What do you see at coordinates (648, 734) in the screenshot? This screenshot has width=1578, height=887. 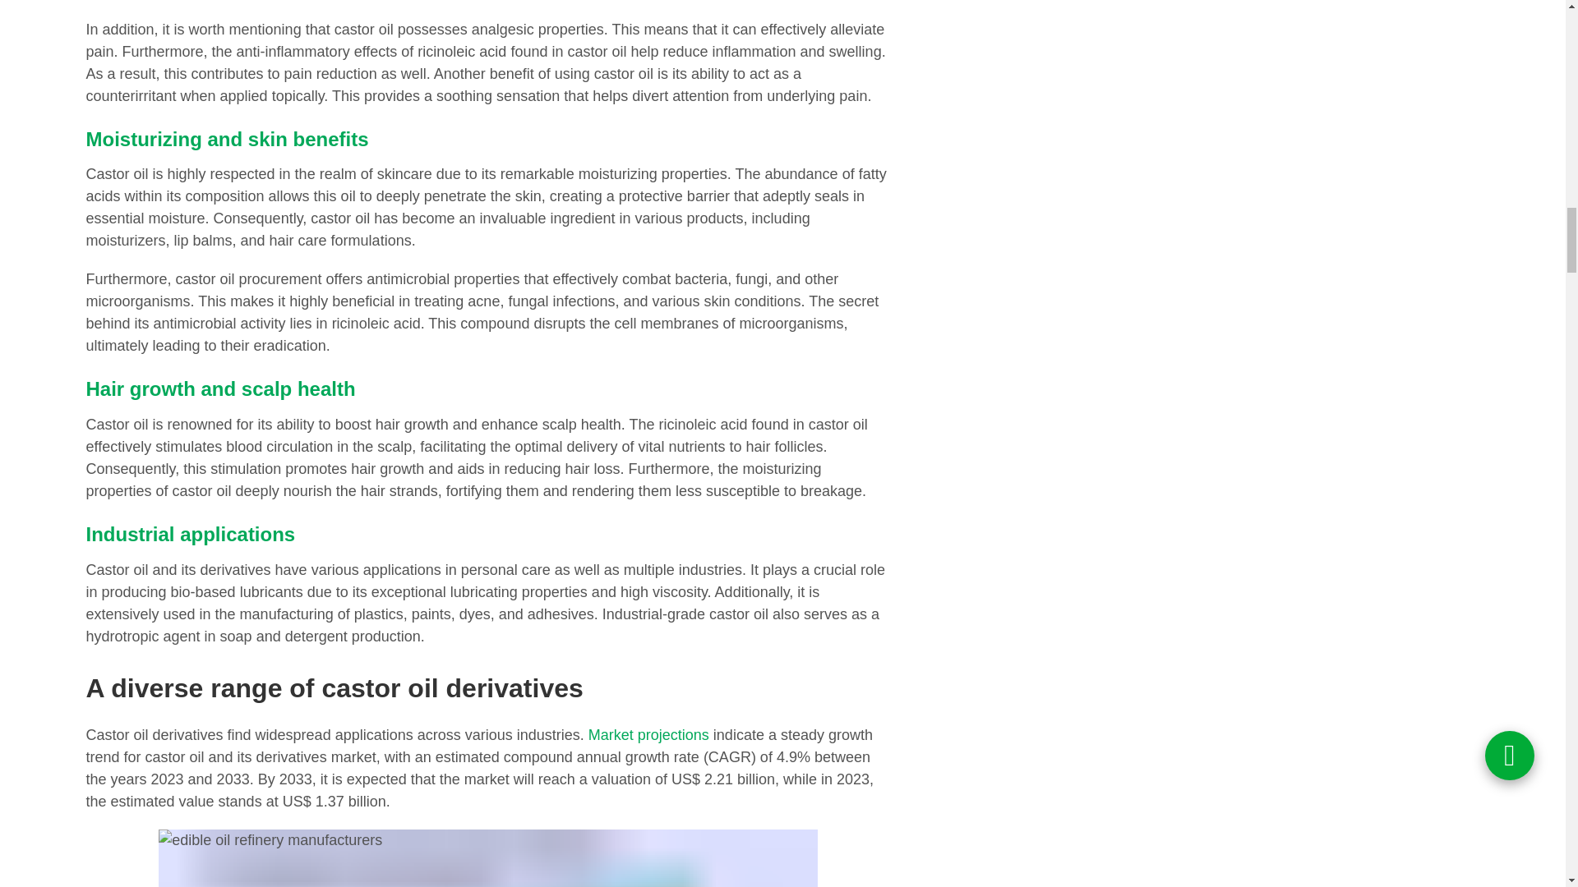 I see `Market projections` at bounding box center [648, 734].